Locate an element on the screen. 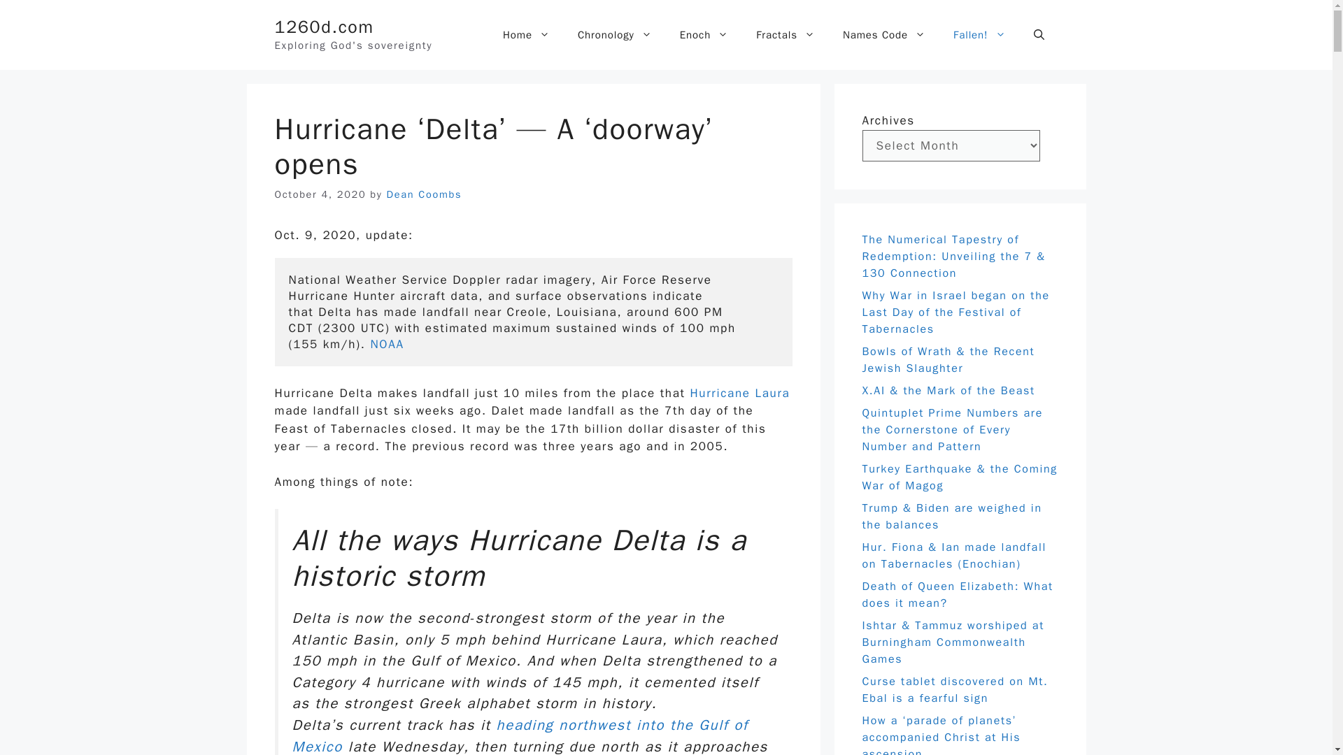  Chronology is located at coordinates (615, 35).